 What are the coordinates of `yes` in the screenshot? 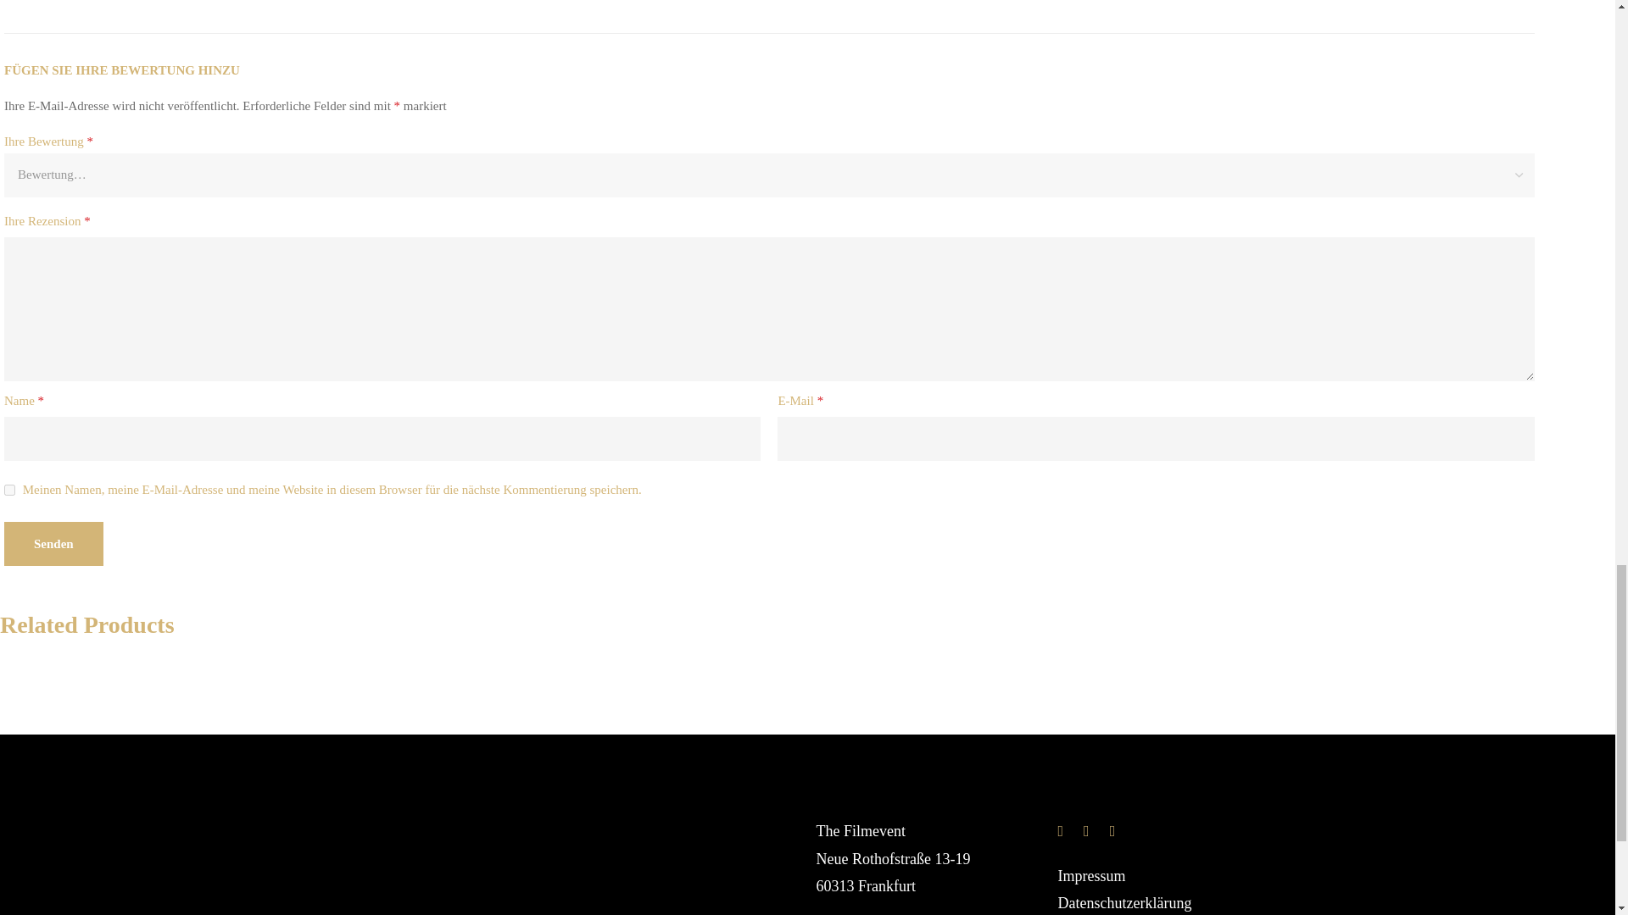 It's located at (9, 490).